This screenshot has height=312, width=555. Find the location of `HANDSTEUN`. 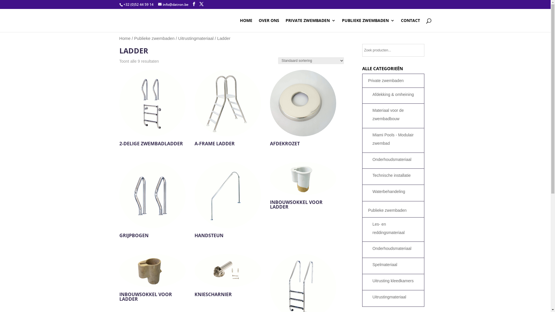

HANDSTEUN is located at coordinates (228, 201).